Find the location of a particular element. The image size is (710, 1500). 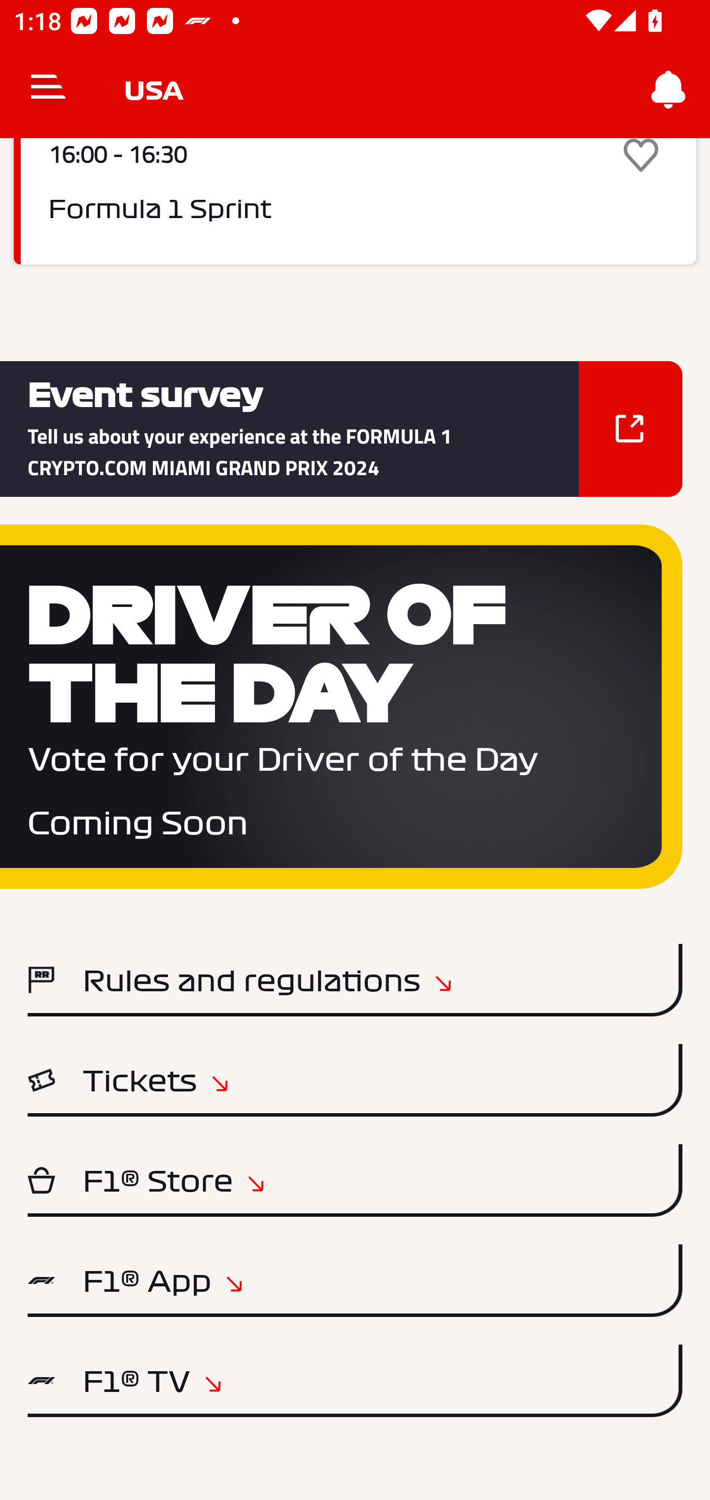

Tickets is located at coordinates (355, 1080).